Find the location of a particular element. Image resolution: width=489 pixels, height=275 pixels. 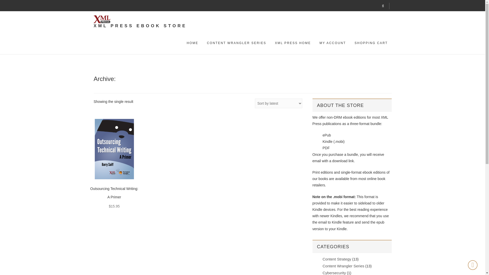

HOME is located at coordinates (193, 43).